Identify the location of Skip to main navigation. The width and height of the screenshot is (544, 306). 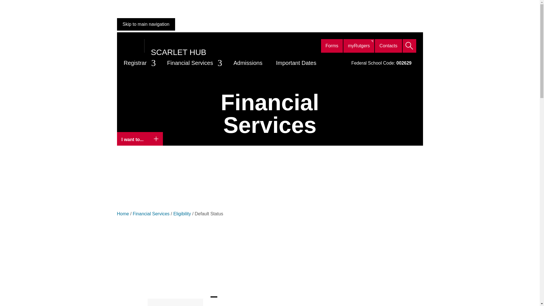
(146, 24).